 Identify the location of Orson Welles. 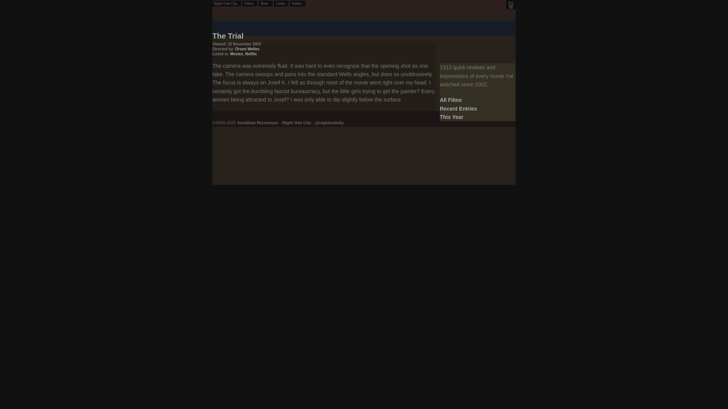
(247, 49).